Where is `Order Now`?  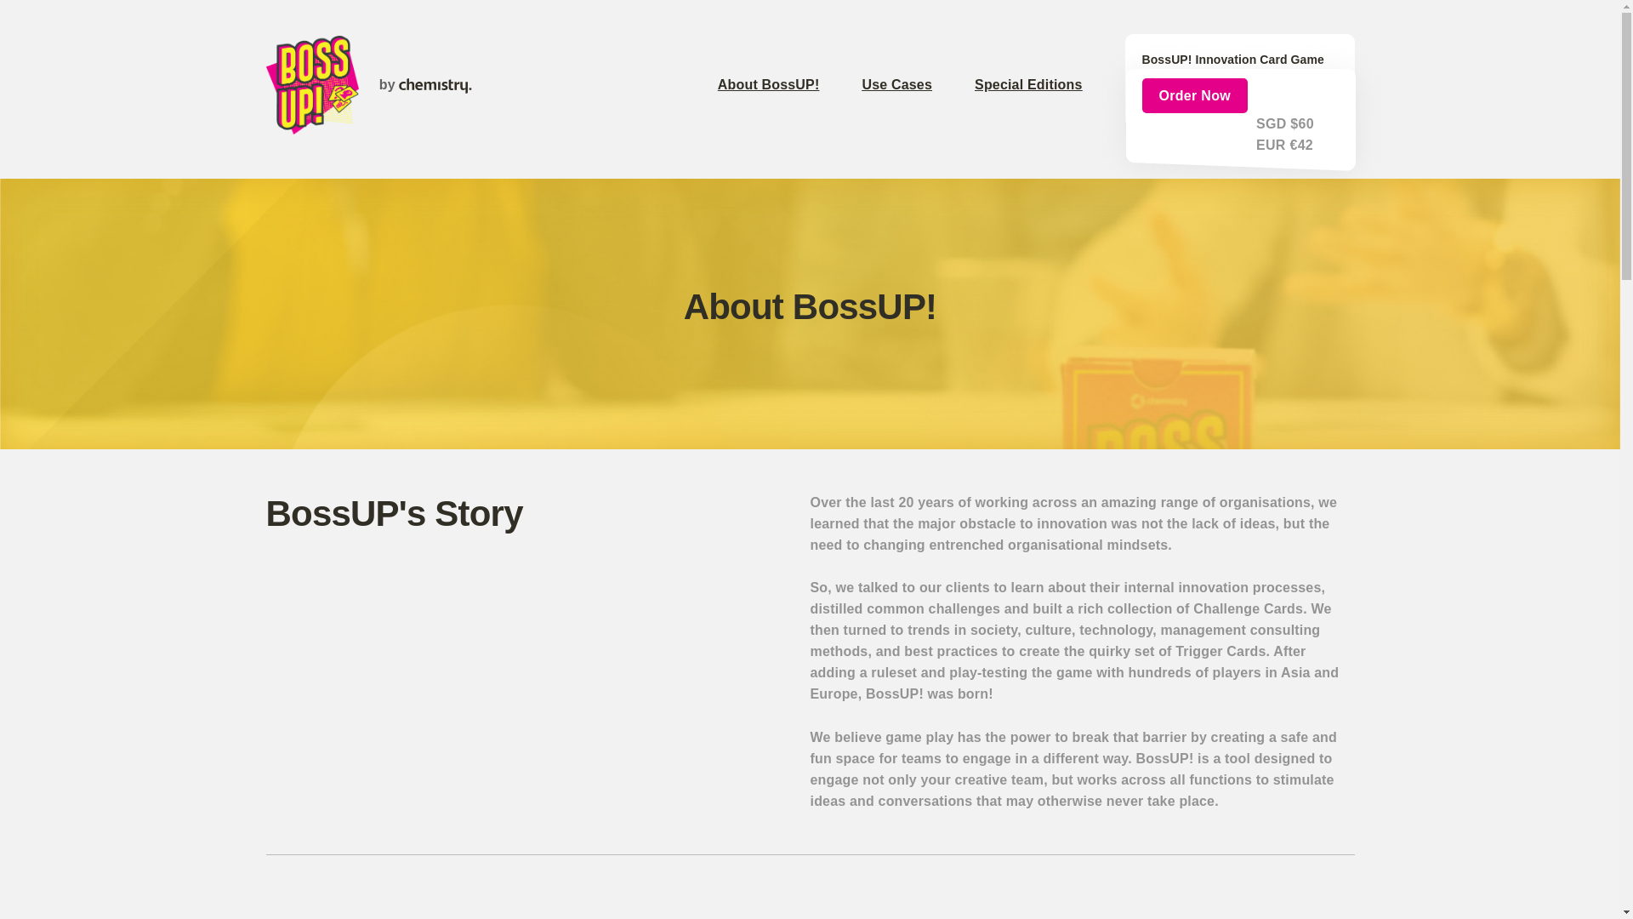 Order Now is located at coordinates (1194, 95).